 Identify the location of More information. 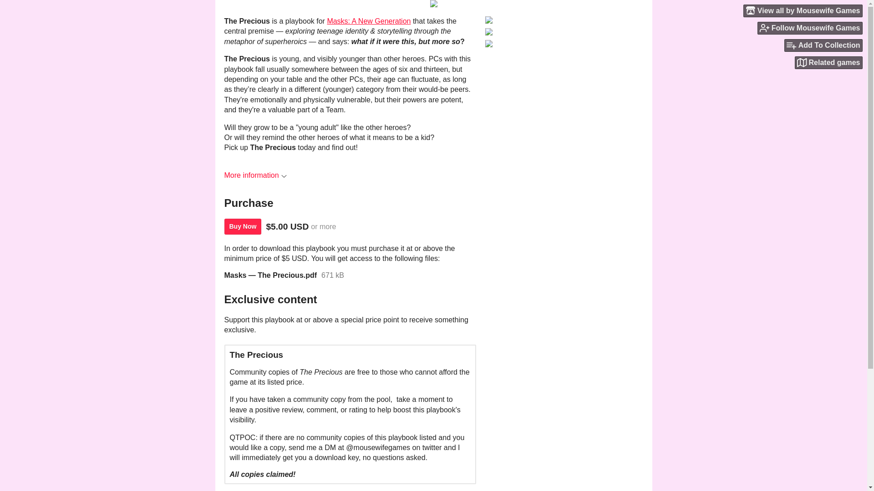
(255, 175).